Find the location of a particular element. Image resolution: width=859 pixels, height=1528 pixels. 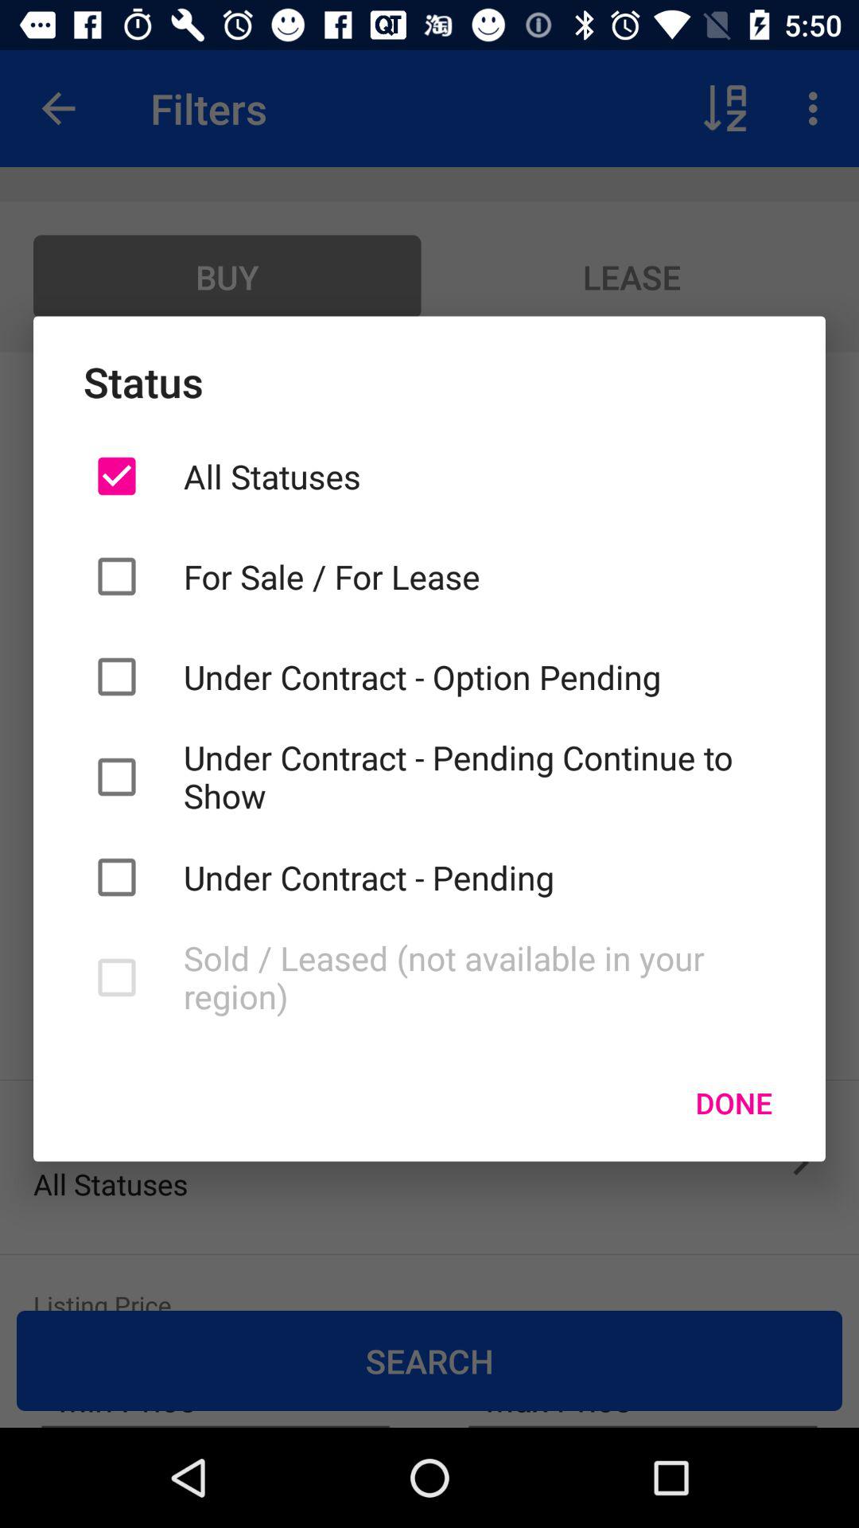

turn off done at the bottom right corner is located at coordinates (733, 1102).